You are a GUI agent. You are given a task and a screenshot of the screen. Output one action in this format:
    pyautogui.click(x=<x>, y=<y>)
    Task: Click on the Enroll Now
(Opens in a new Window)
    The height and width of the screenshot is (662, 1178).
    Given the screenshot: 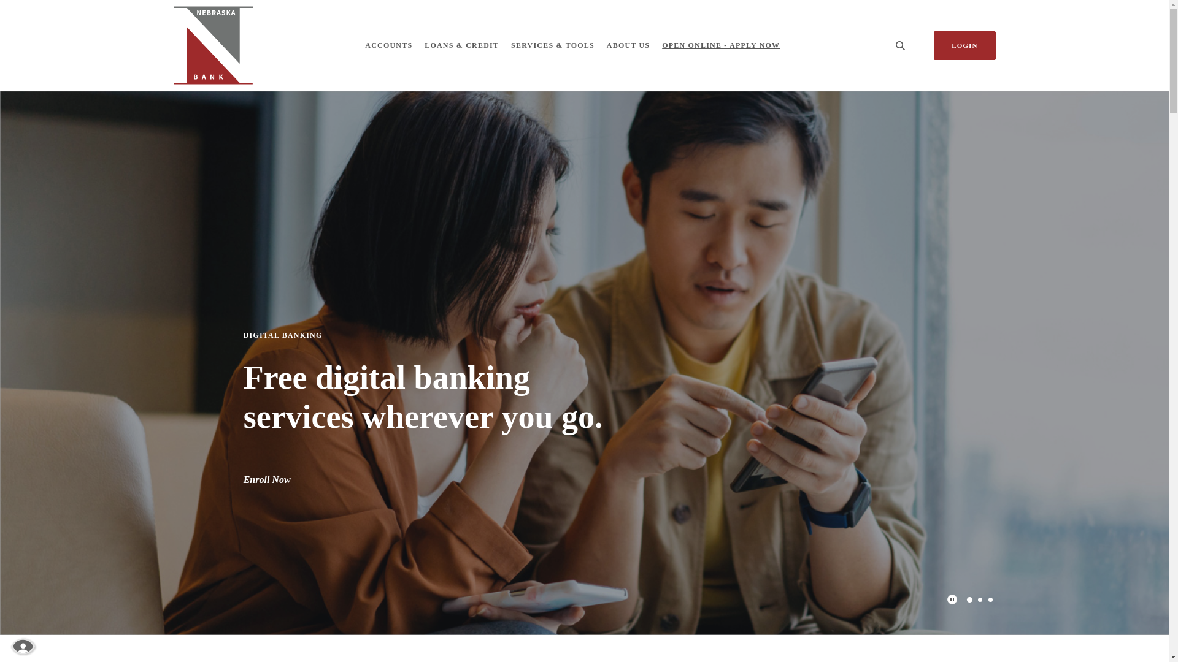 What is the action you would take?
    pyautogui.click(x=268, y=479)
    